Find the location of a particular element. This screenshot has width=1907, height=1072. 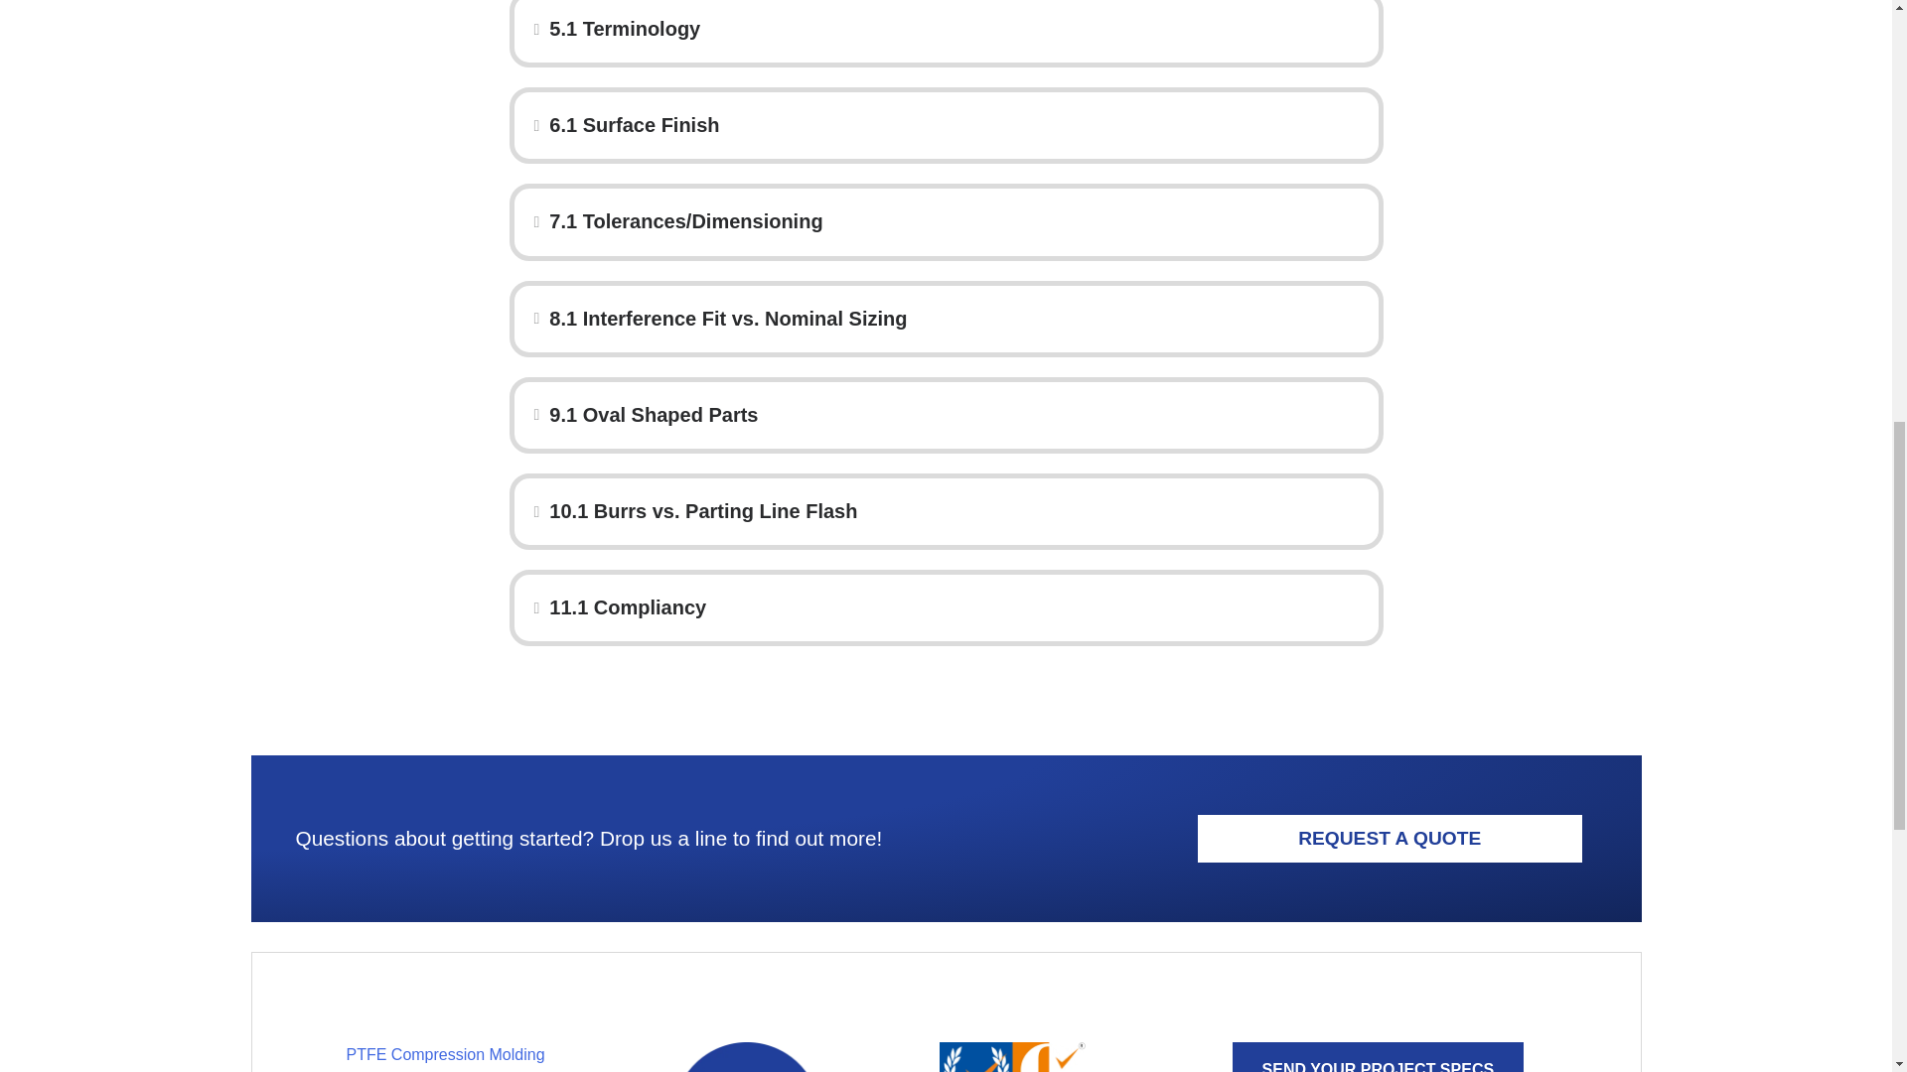

PIC-LOGO1 is located at coordinates (746, 1056).